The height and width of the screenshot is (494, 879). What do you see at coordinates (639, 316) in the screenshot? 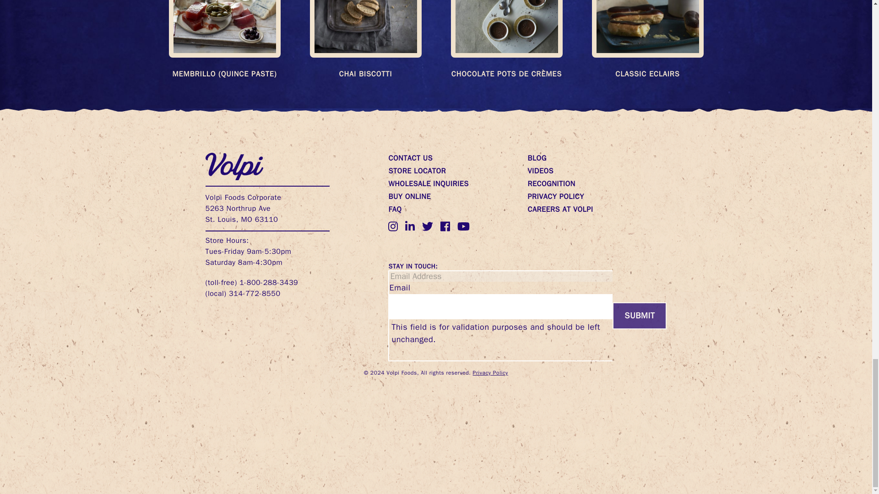
I see `Submit` at bounding box center [639, 316].